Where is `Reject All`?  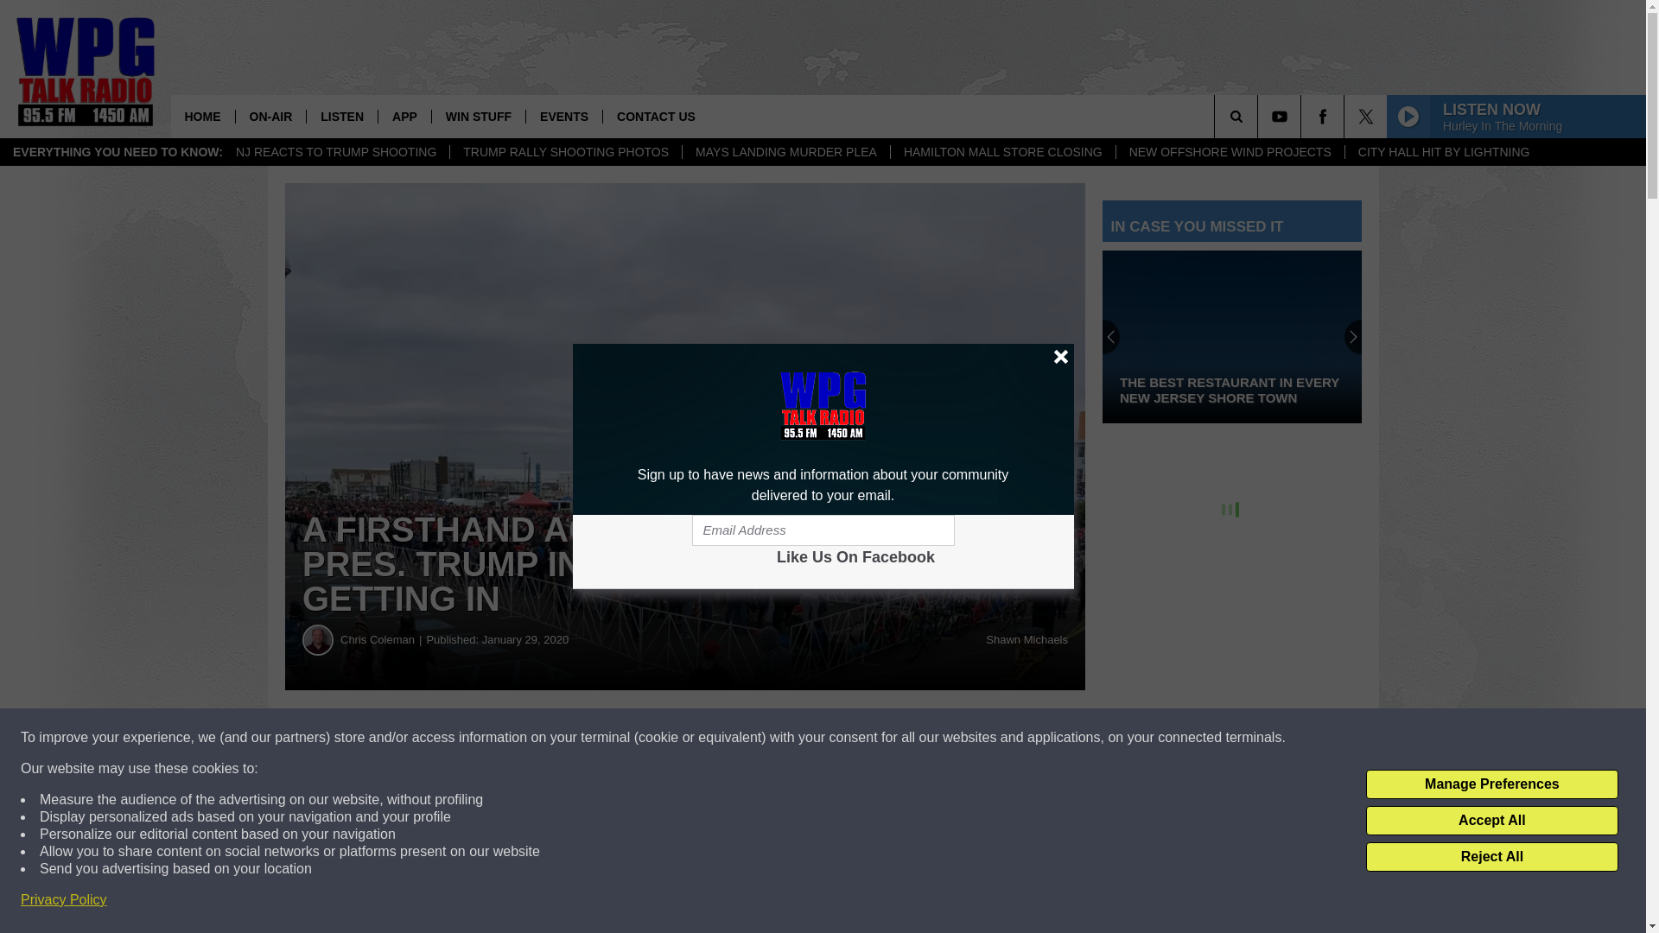 Reject All is located at coordinates (1491, 857).